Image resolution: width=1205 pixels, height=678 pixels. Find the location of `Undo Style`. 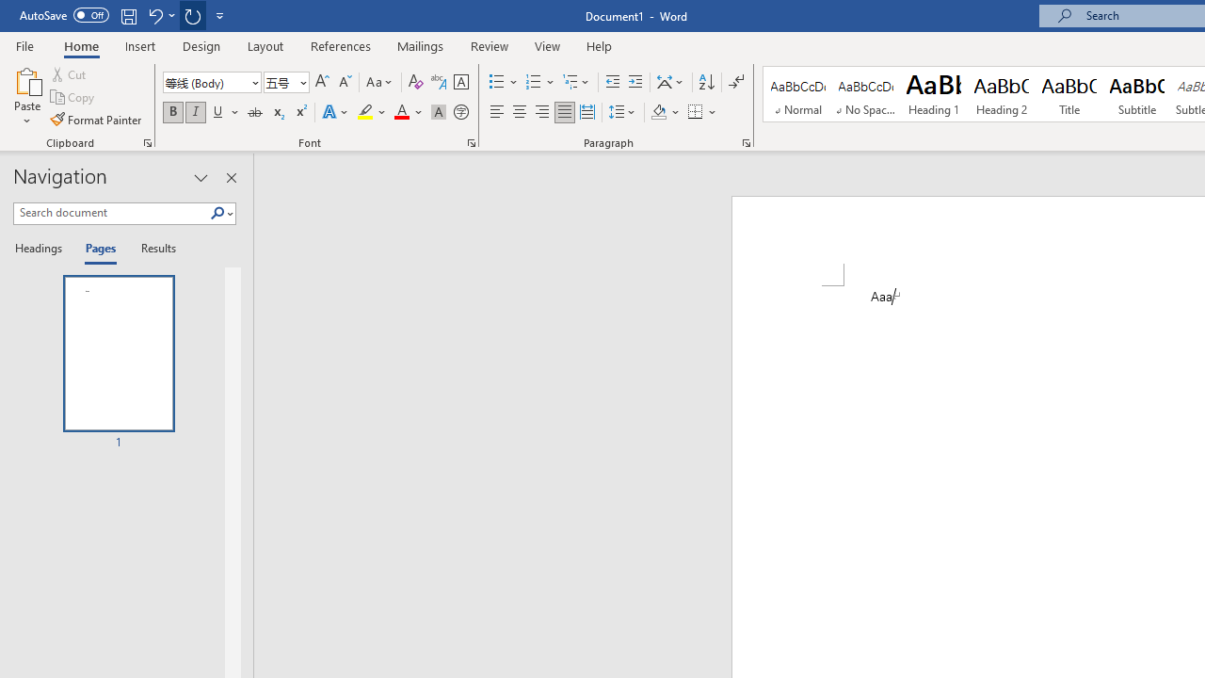

Undo Style is located at coordinates (160, 15).